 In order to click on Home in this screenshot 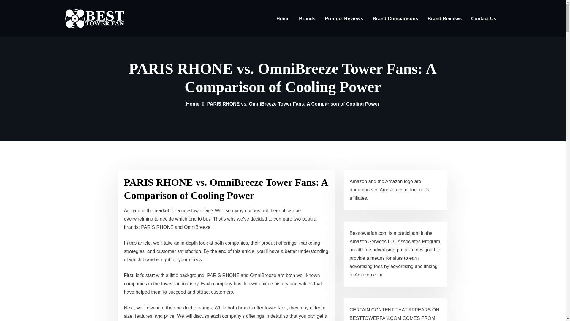, I will do `click(192, 104)`.